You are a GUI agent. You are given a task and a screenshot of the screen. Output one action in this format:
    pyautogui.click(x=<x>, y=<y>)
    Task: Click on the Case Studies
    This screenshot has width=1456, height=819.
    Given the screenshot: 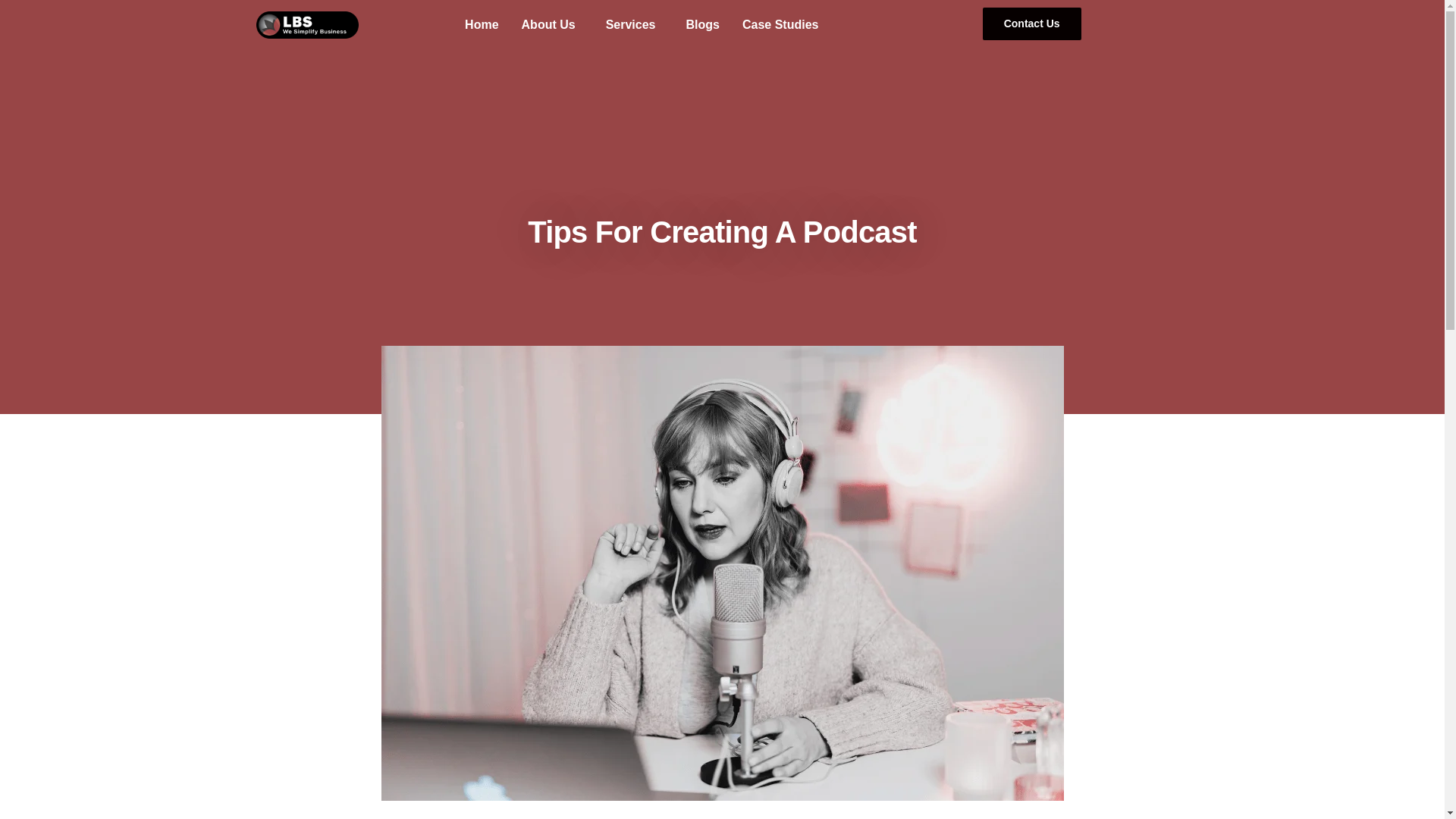 What is the action you would take?
    pyautogui.click(x=780, y=24)
    